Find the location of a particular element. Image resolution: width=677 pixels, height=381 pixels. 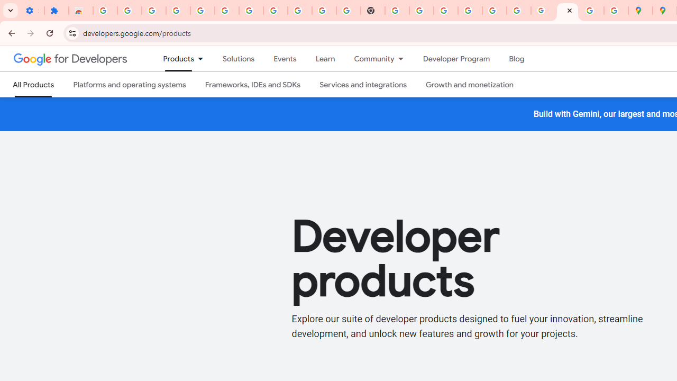

Learn how to find your photos - Google Photos Help is located at coordinates (202, 11).